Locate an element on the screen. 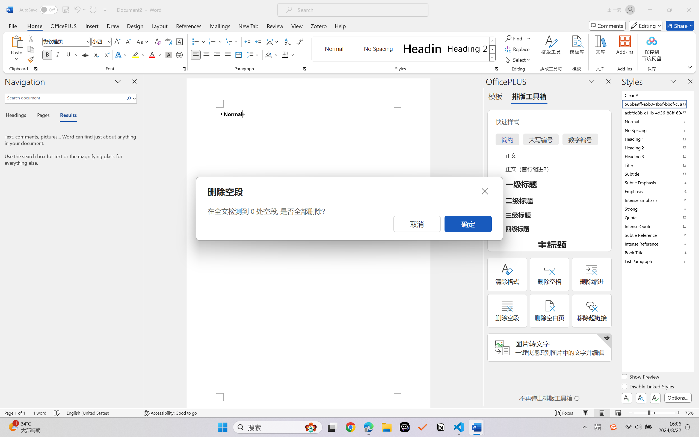  More Options is located at coordinates (529, 38).